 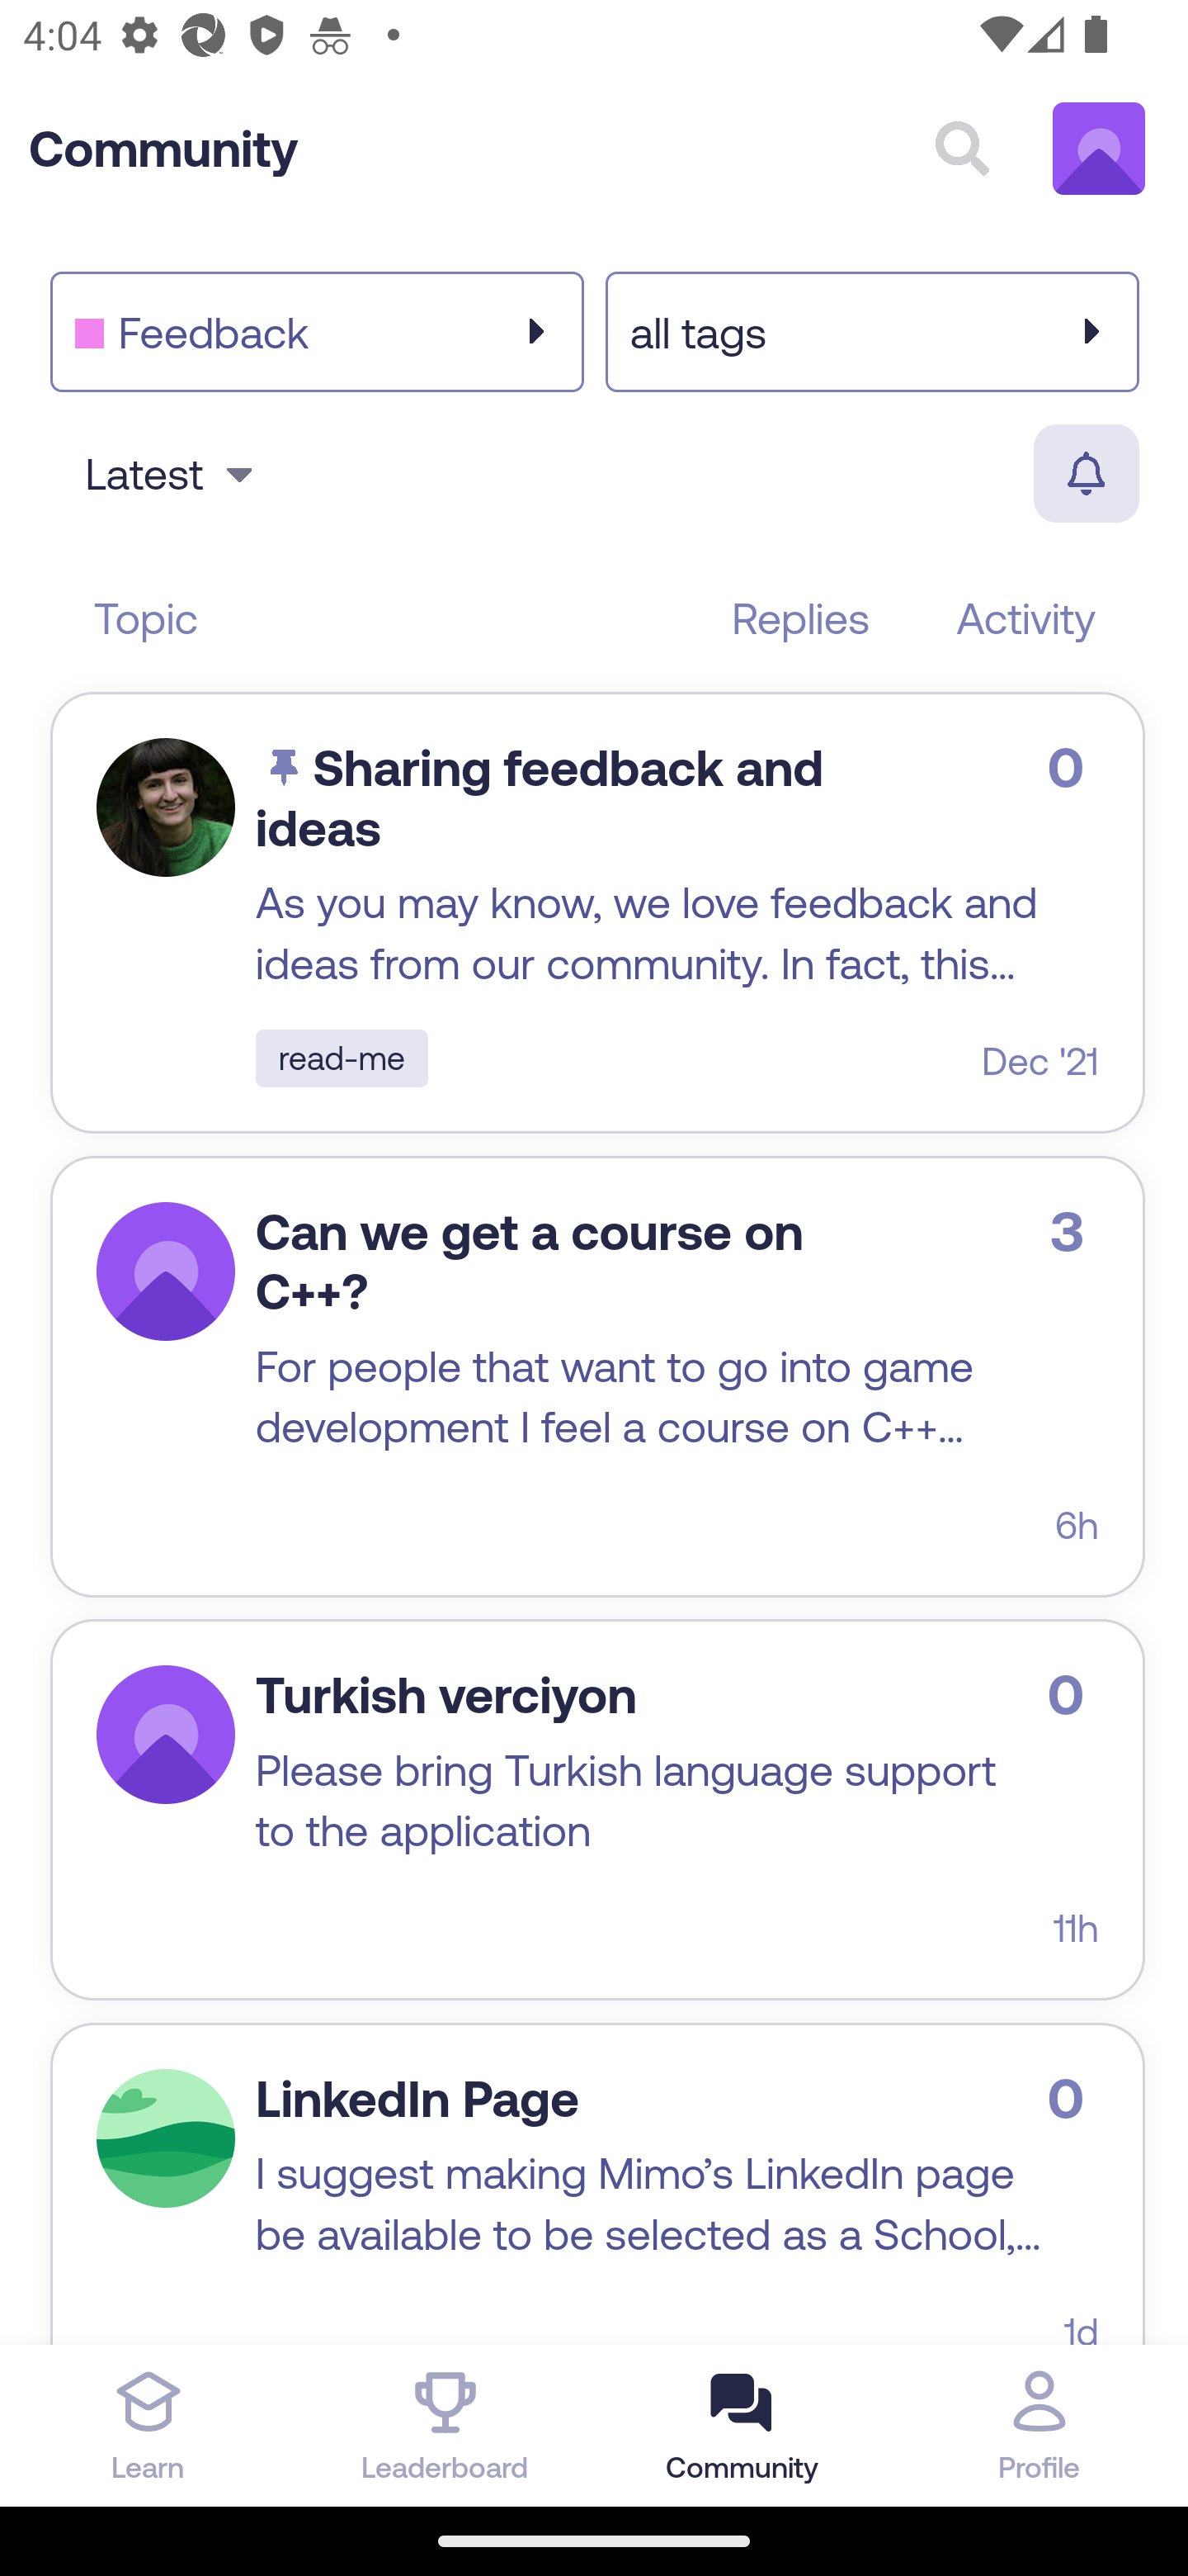 What do you see at coordinates (1072, 1694) in the screenshot?
I see `This topic has 0 replies` at bounding box center [1072, 1694].